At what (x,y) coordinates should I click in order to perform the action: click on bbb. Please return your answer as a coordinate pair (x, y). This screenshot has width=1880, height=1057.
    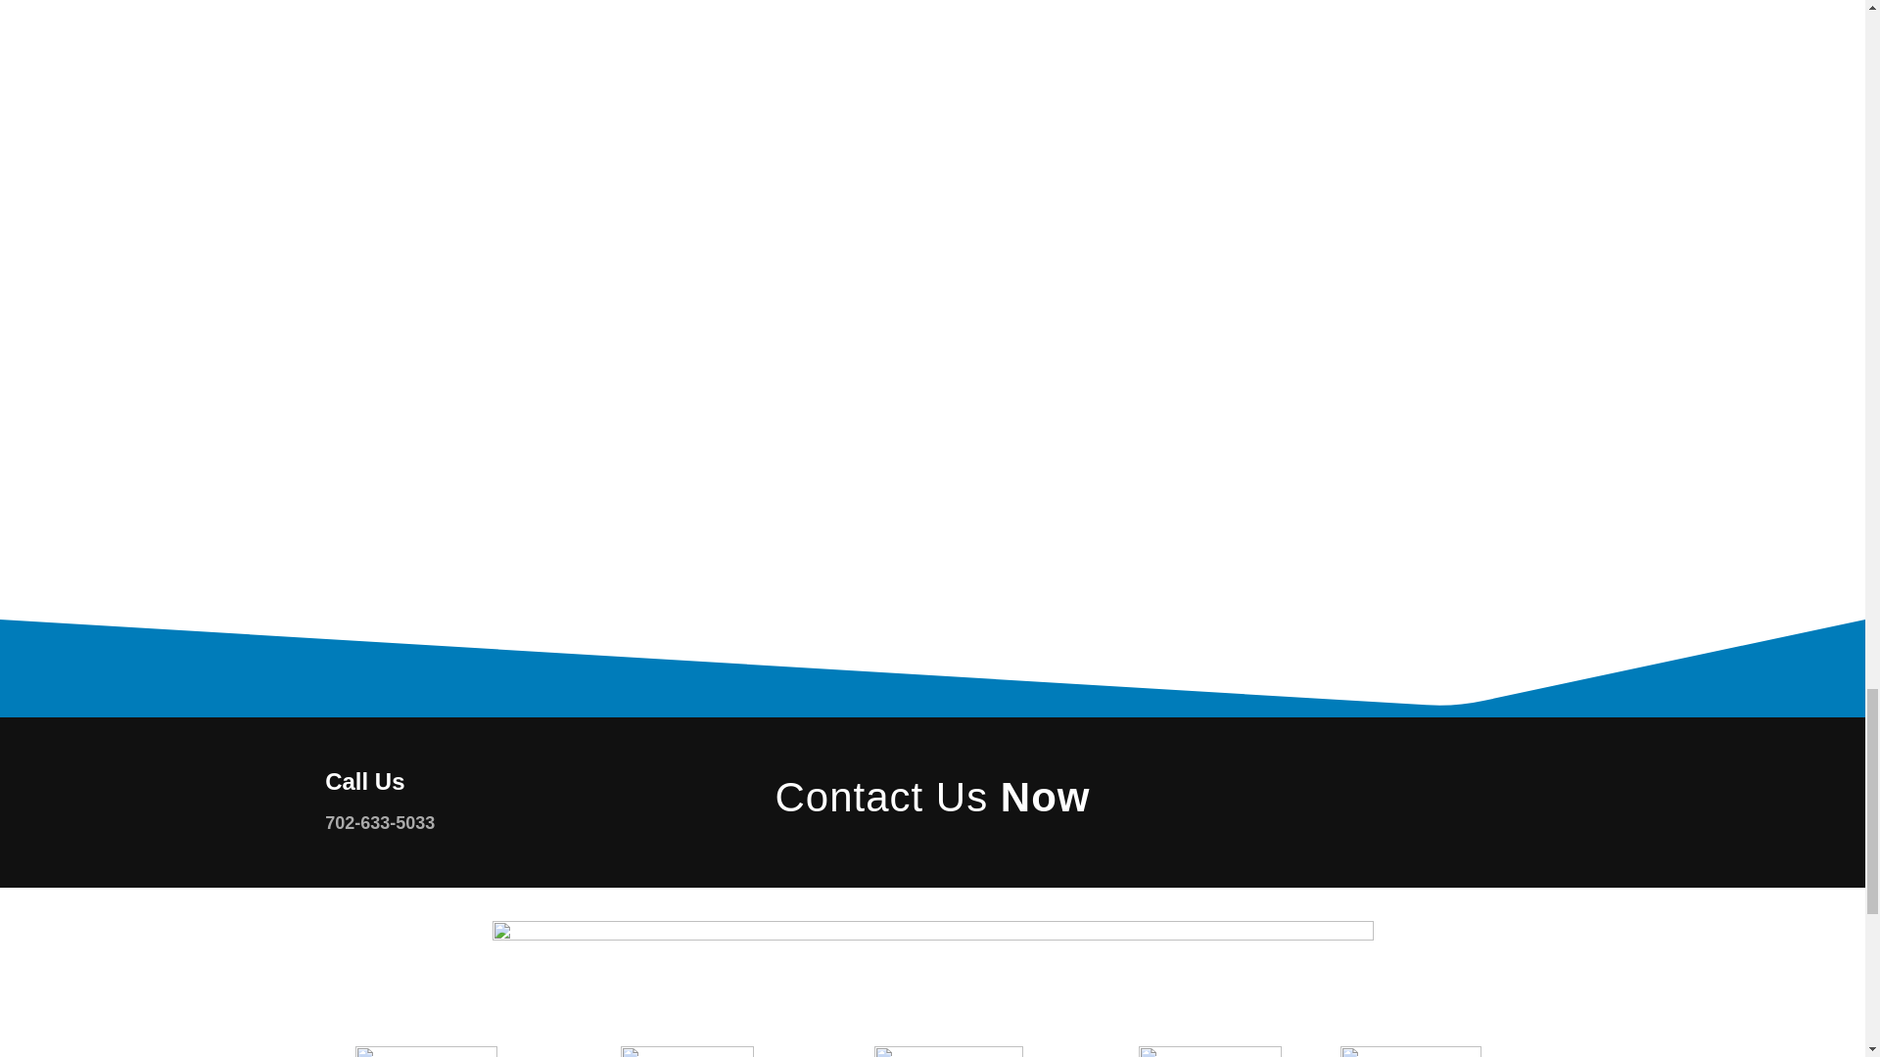
    Looking at the image, I should click on (948, 1051).